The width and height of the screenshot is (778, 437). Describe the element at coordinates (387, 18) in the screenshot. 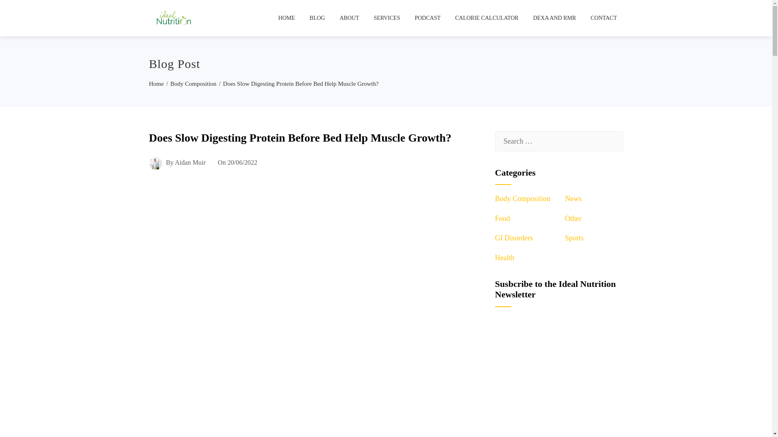

I see `SERVICES` at that location.